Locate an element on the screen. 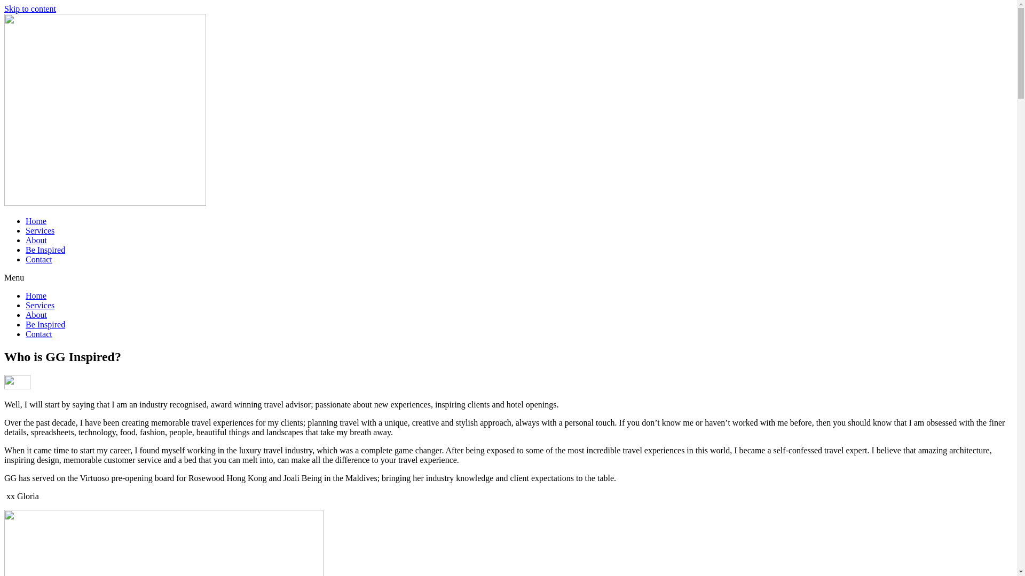 Image resolution: width=1025 pixels, height=576 pixels. About is located at coordinates (36, 240).